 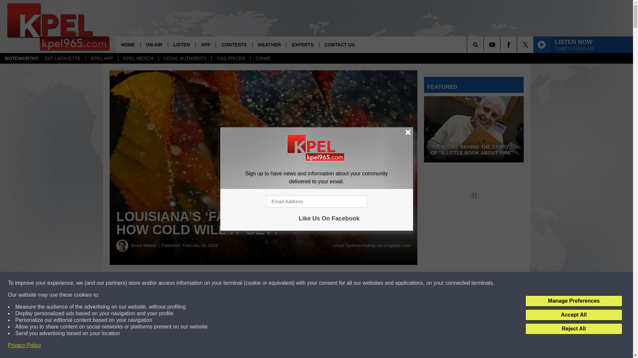 What do you see at coordinates (484, 44) in the screenshot?
I see `SEARCH` at bounding box center [484, 44].